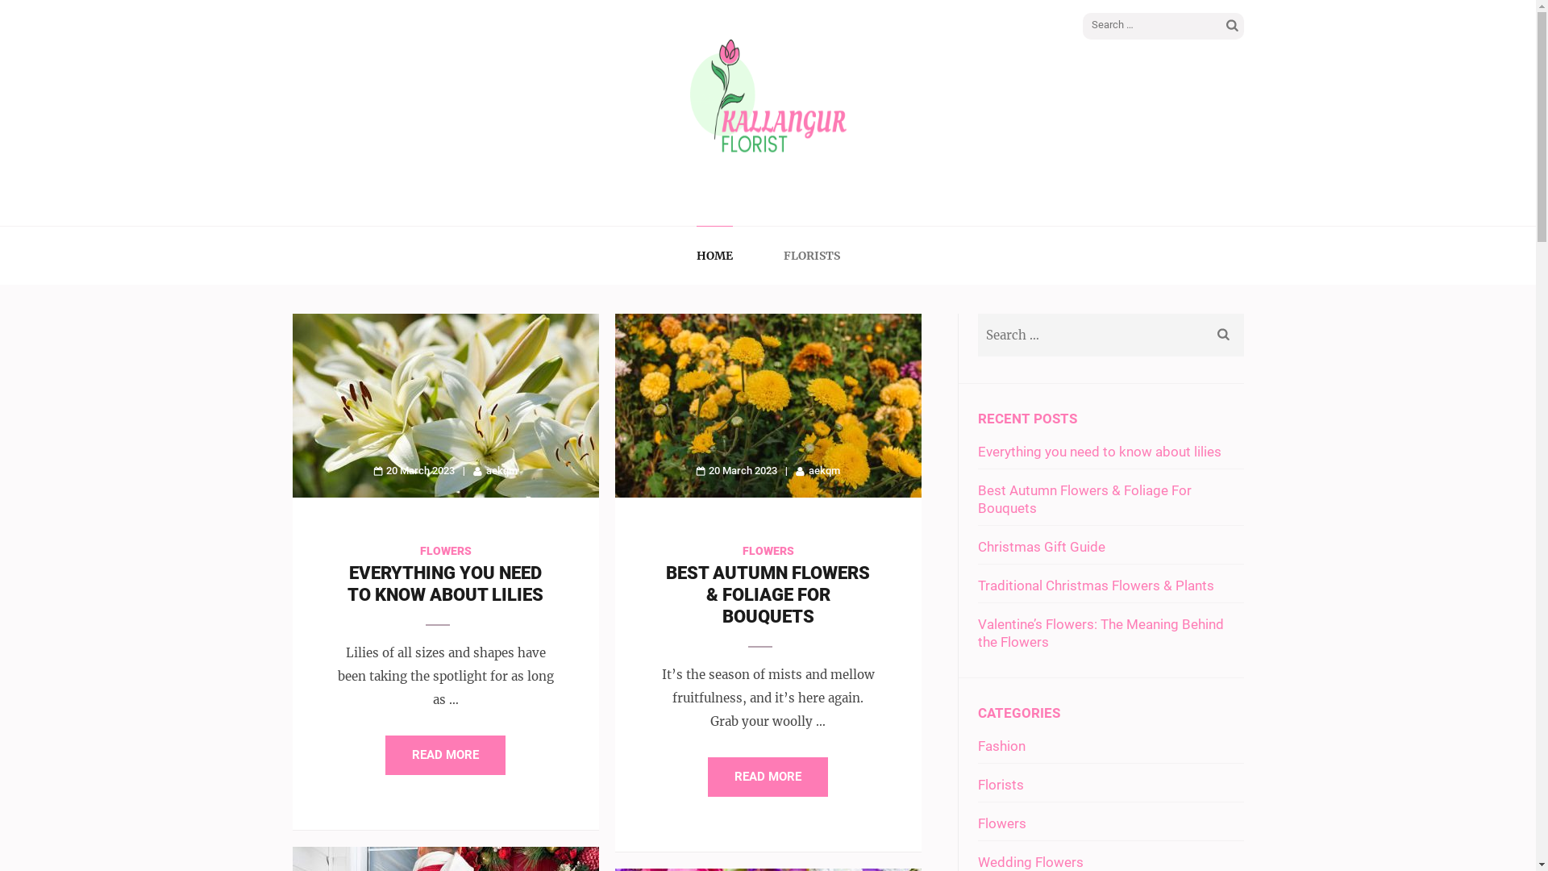  Describe the element at coordinates (414, 471) in the screenshot. I see `20 March 2023` at that location.